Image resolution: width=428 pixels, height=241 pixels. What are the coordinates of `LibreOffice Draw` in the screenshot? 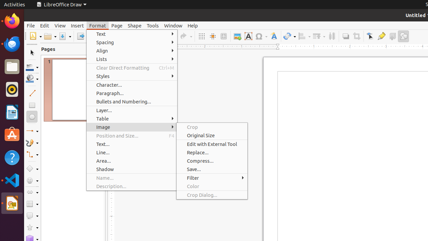 It's located at (12, 203).